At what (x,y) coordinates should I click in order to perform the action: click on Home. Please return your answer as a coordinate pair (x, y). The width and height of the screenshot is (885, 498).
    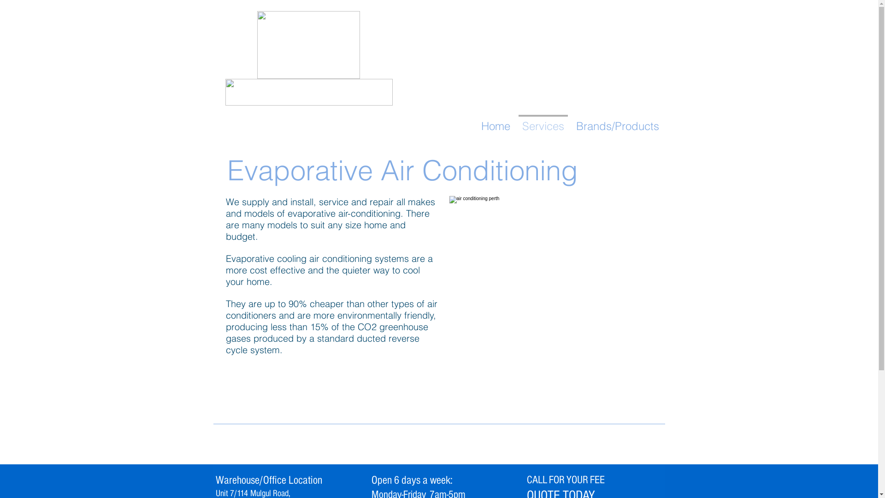
    Looking at the image, I should click on (495, 122).